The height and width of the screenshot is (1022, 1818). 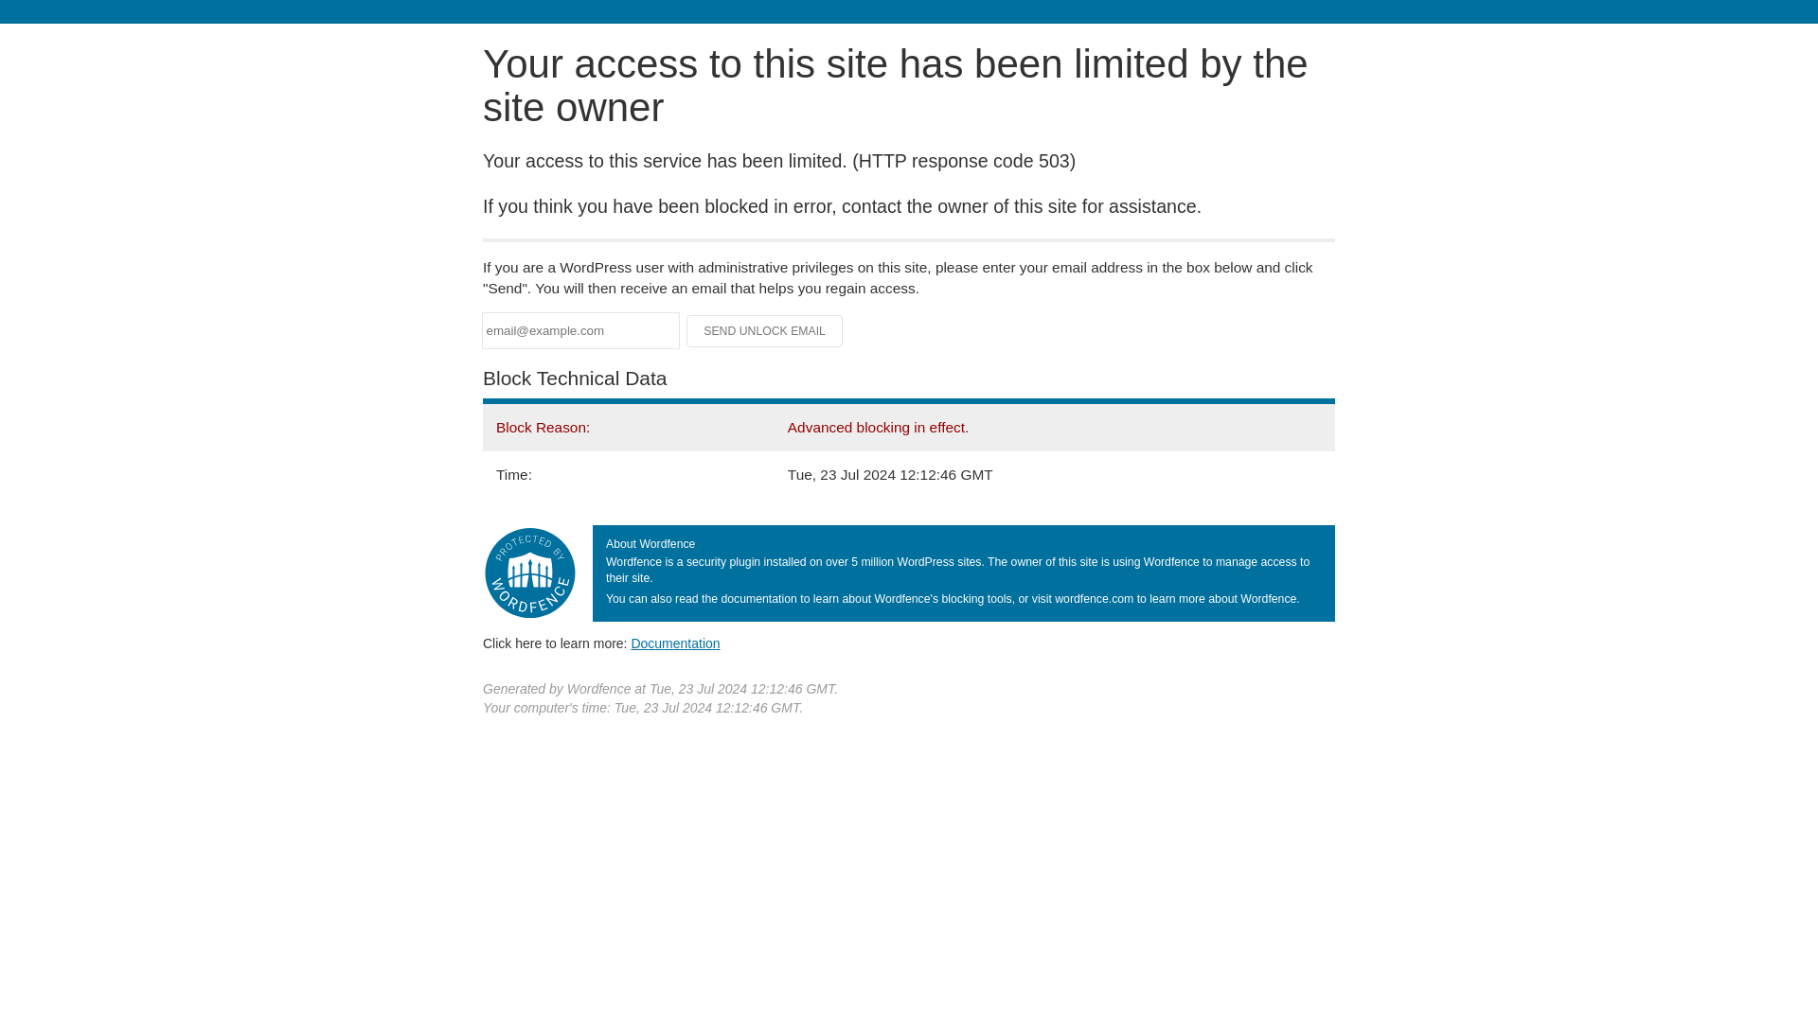 What do you see at coordinates (765, 331) in the screenshot?
I see `Send Unlock Email` at bounding box center [765, 331].